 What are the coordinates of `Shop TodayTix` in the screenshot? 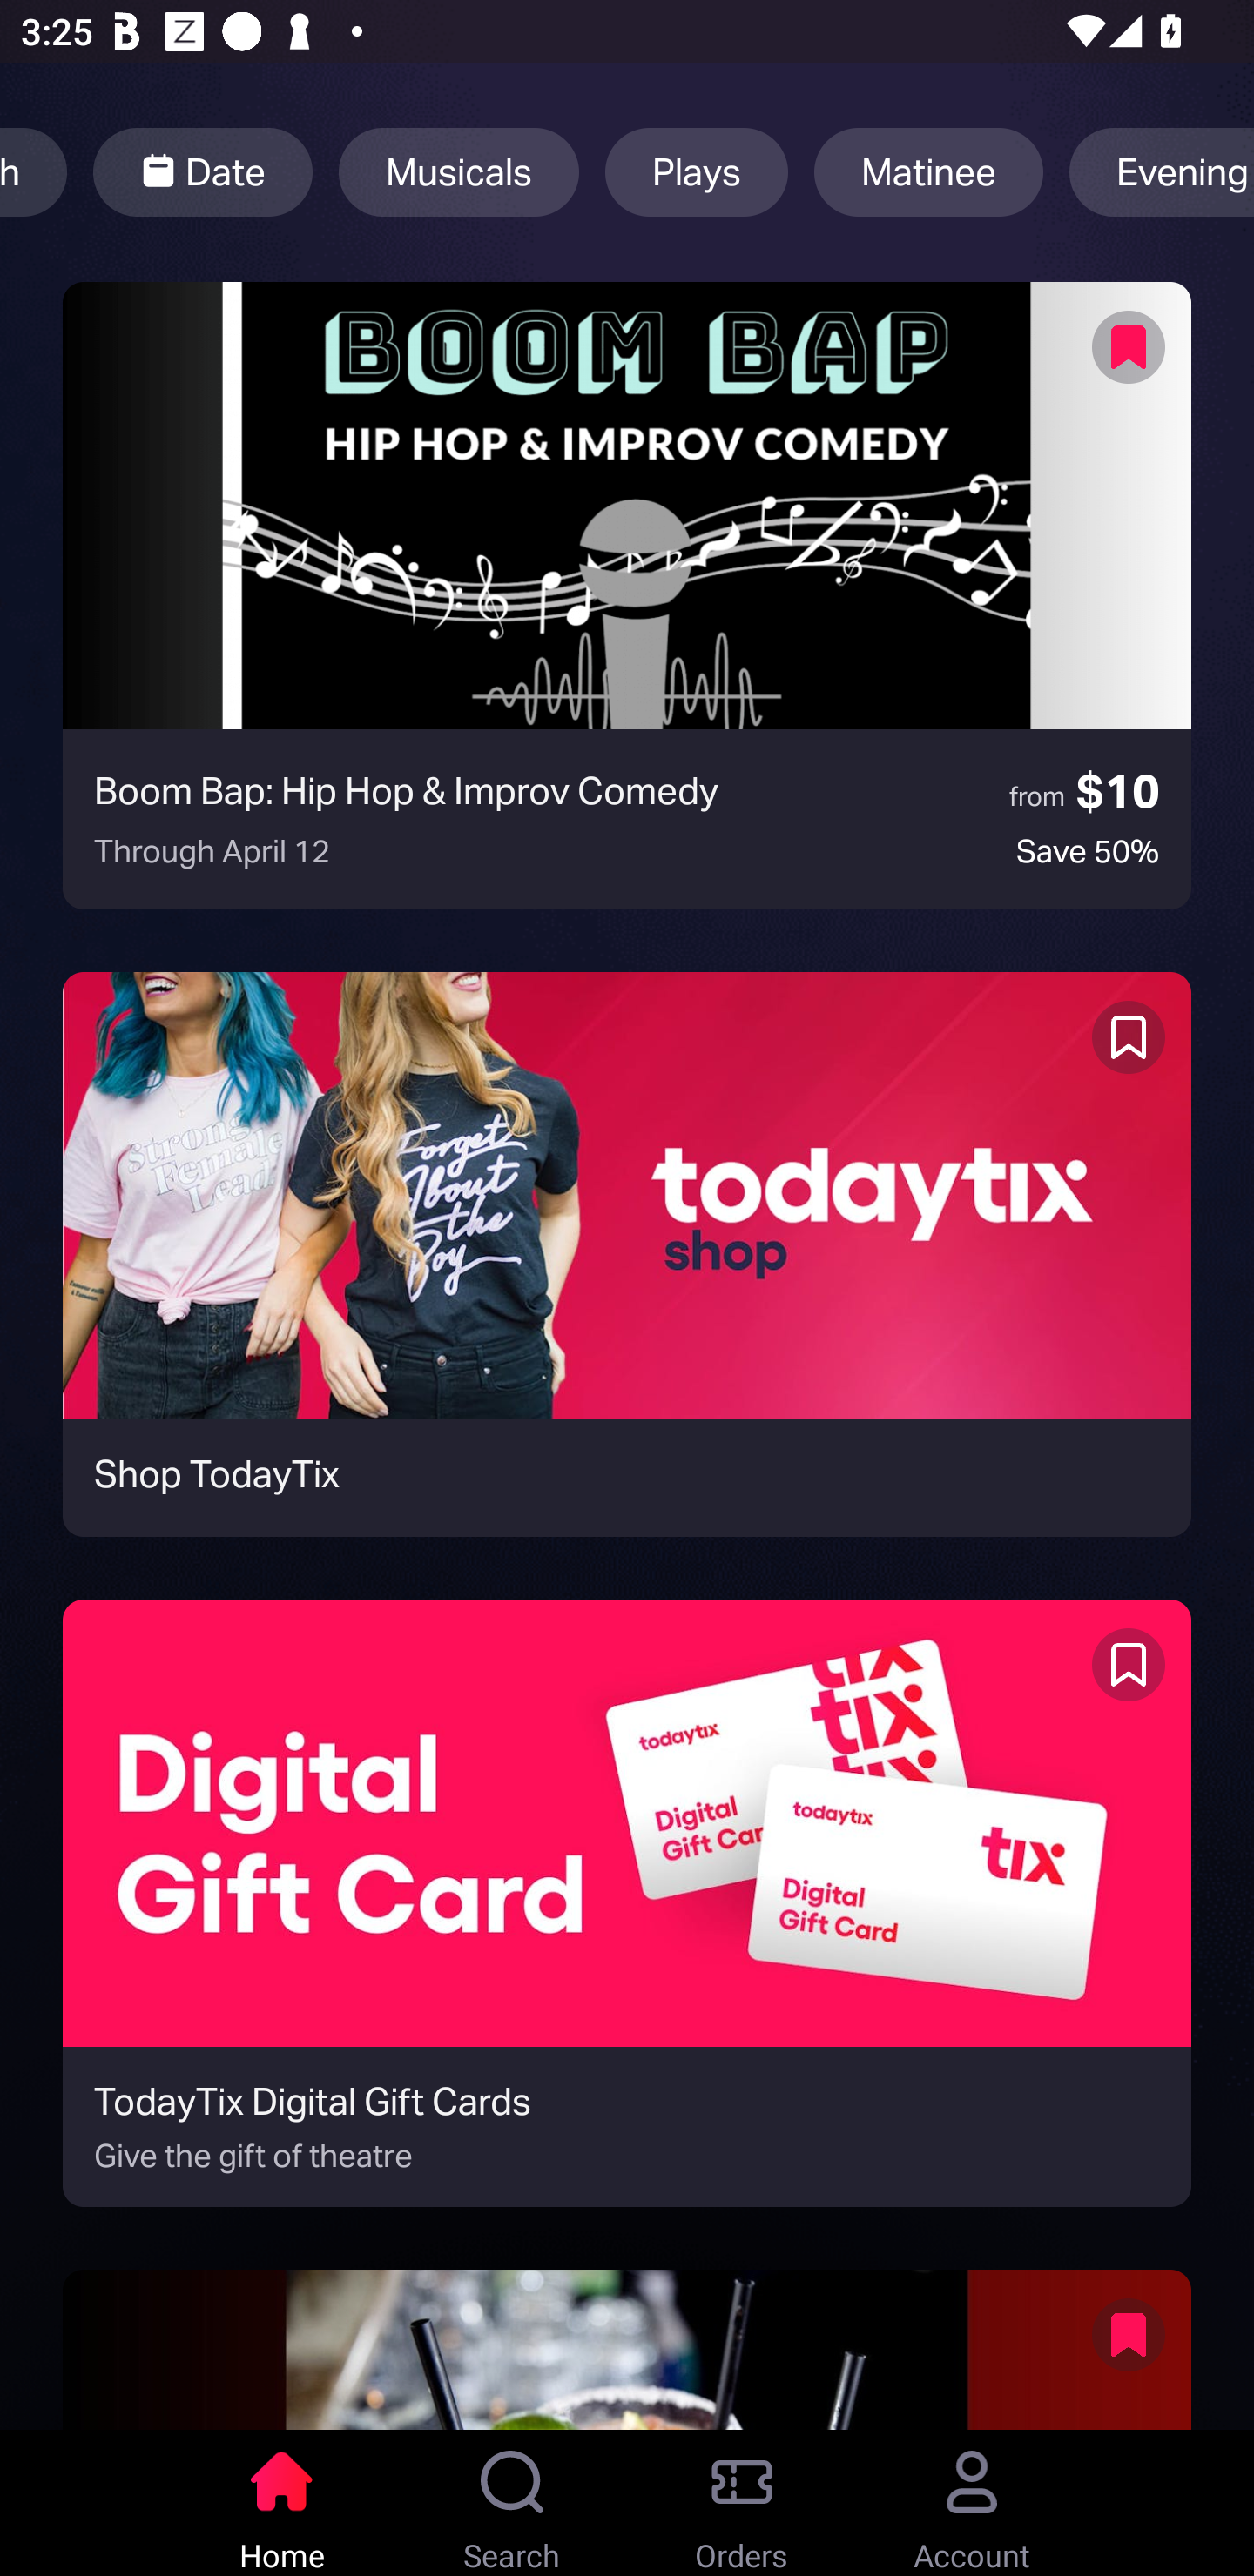 It's located at (627, 1254).